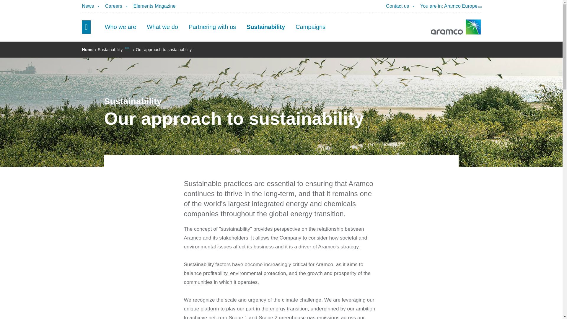 Image resolution: width=567 pixels, height=319 pixels. I want to click on News, so click(88, 6).